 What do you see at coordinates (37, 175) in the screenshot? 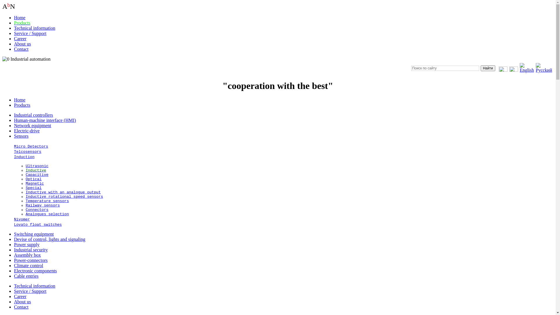
I see `Capacitive` at bounding box center [37, 175].